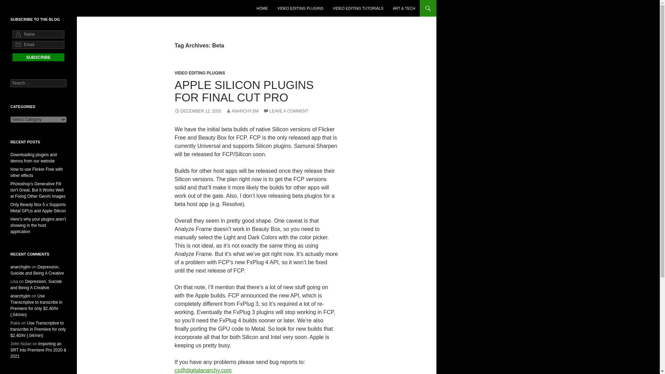 Image resolution: width=665 pixels, height=374 pixels. I want to click on VIDEO EDITING TUTORIALS, so click(358, 8).